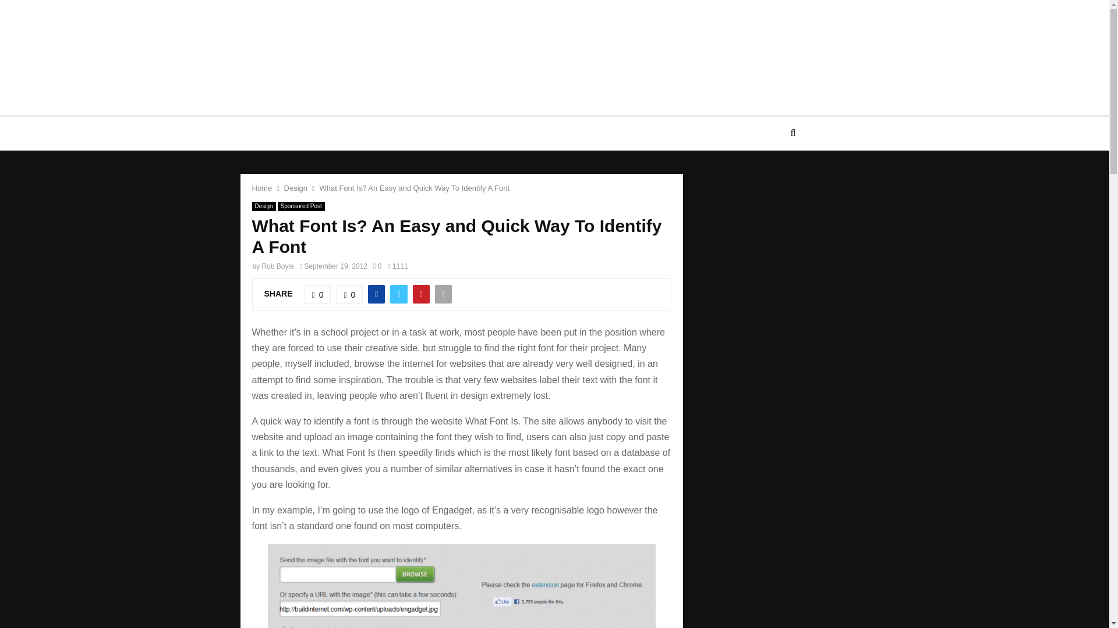 Image resolution: width=1118 pixels, height=628 pixels. I want to click on RETRO COMPUTING, so click(540, 133).